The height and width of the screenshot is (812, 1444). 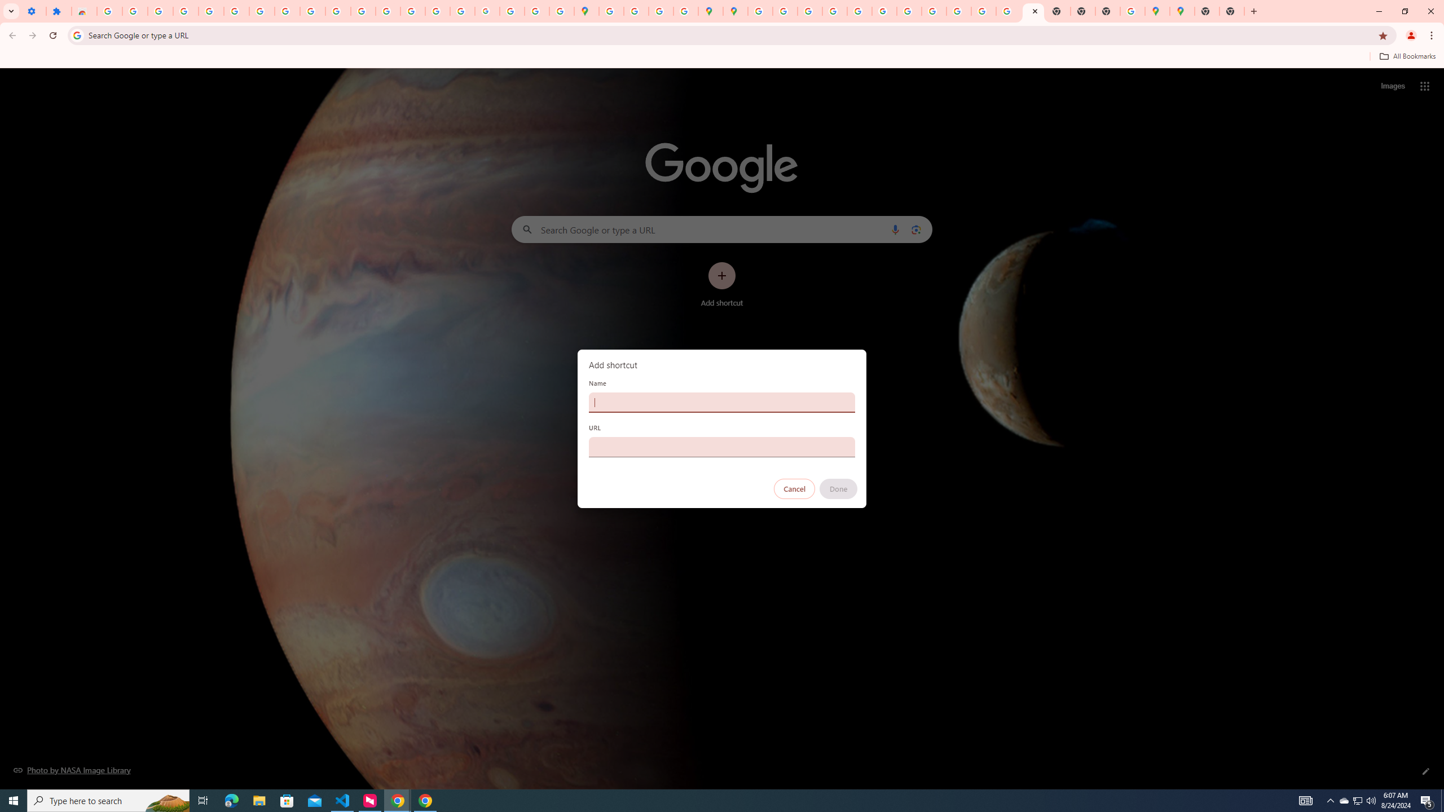 What do you see at coordinates (834, 11) in the screenshot?
I see `Privacy Help Center - Policies Help` at bounding box center [834, 11].